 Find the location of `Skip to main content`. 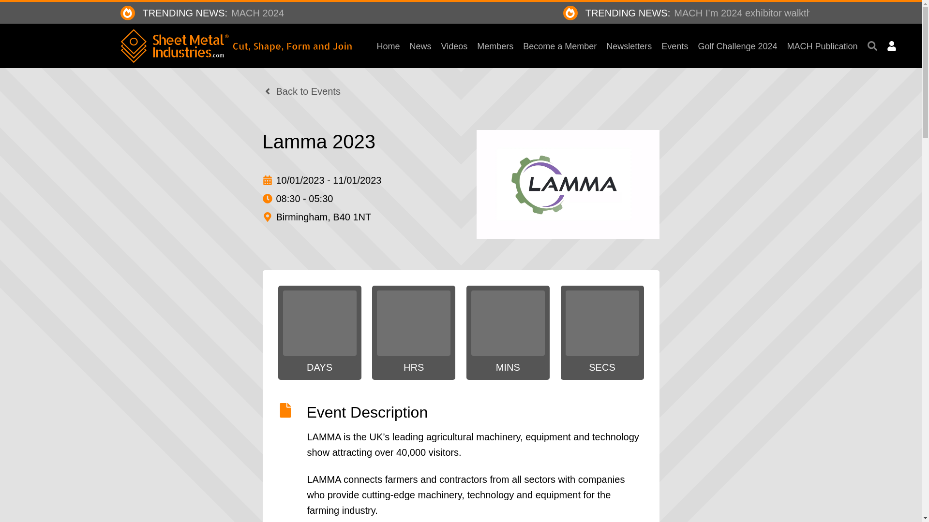

Skip to main content is located at coordinates (420, 45).